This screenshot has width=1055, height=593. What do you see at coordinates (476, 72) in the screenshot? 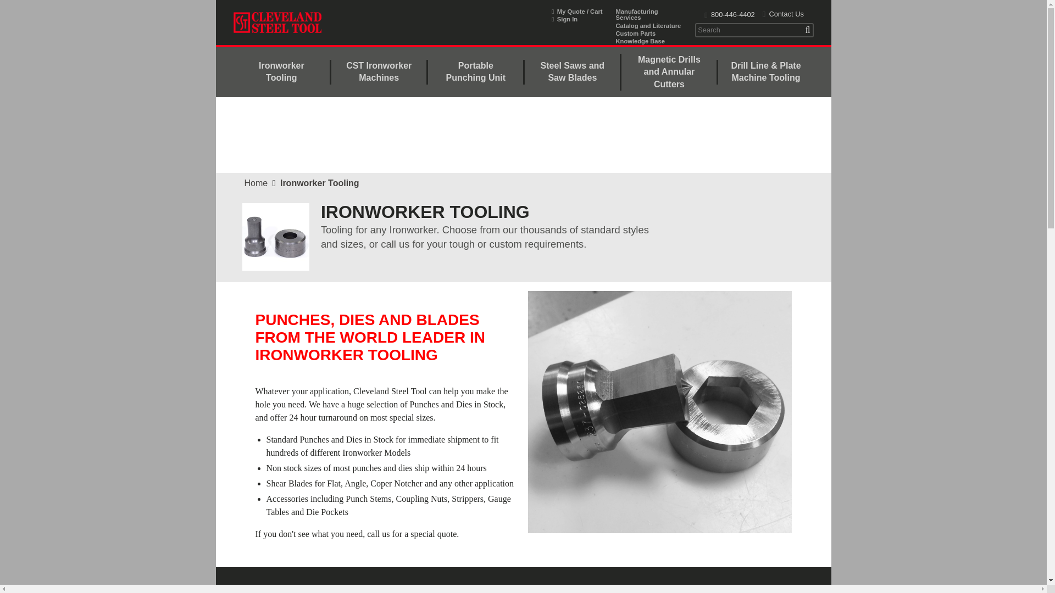
I see `Portable Punching Unit` at bounding box center [476, 72].